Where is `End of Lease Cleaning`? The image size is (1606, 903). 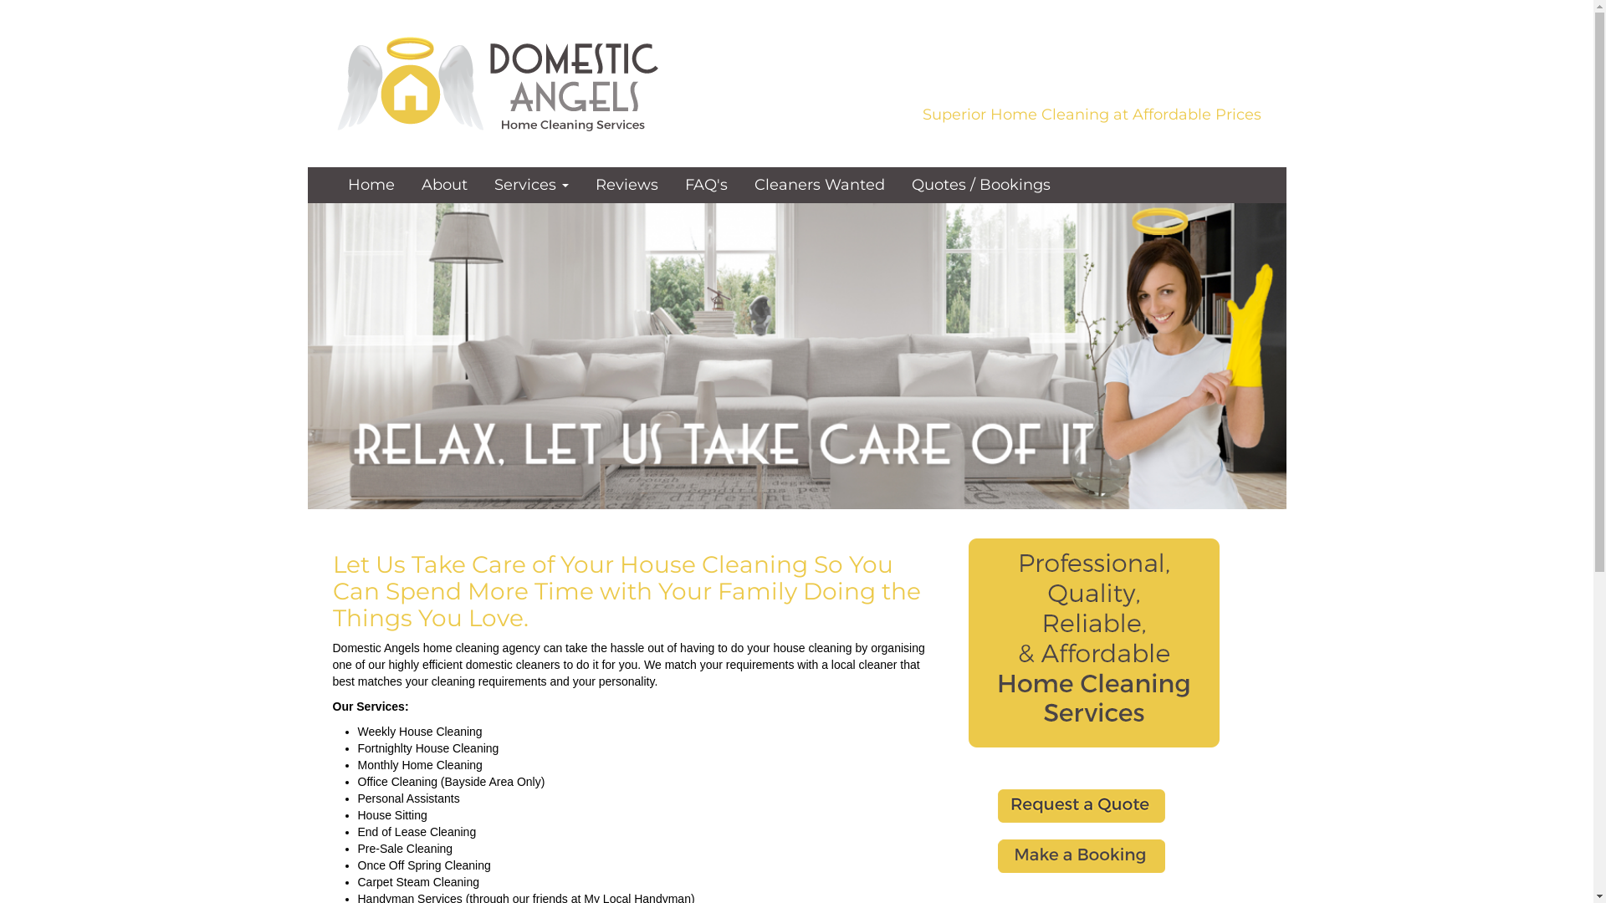 End of Lease Cleaning is located at coordinates (647, 832).